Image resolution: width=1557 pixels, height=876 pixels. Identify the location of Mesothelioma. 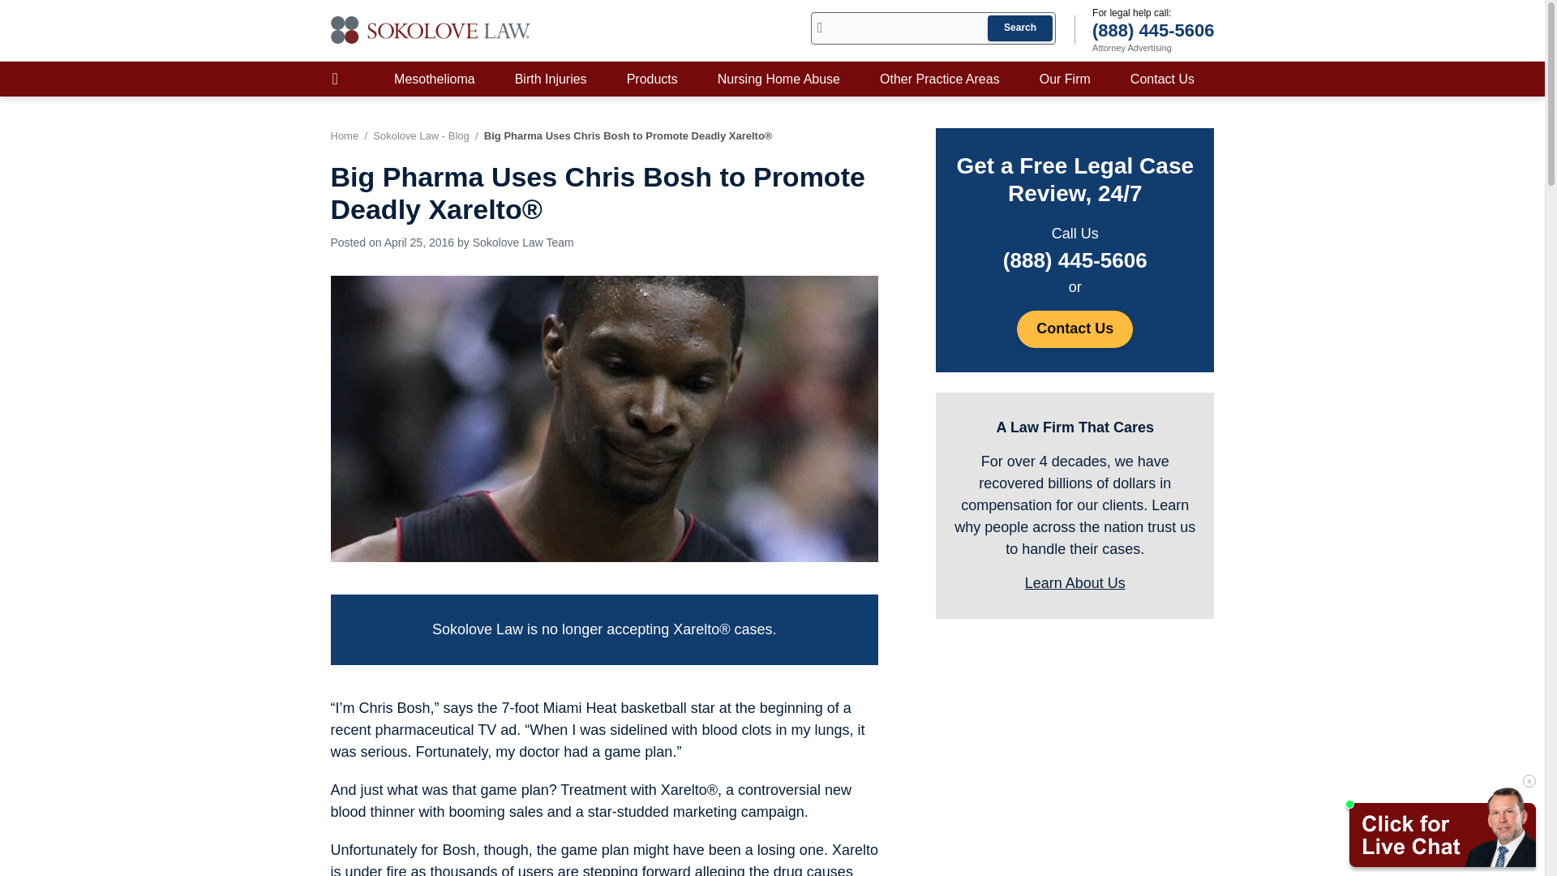
(435, 78).